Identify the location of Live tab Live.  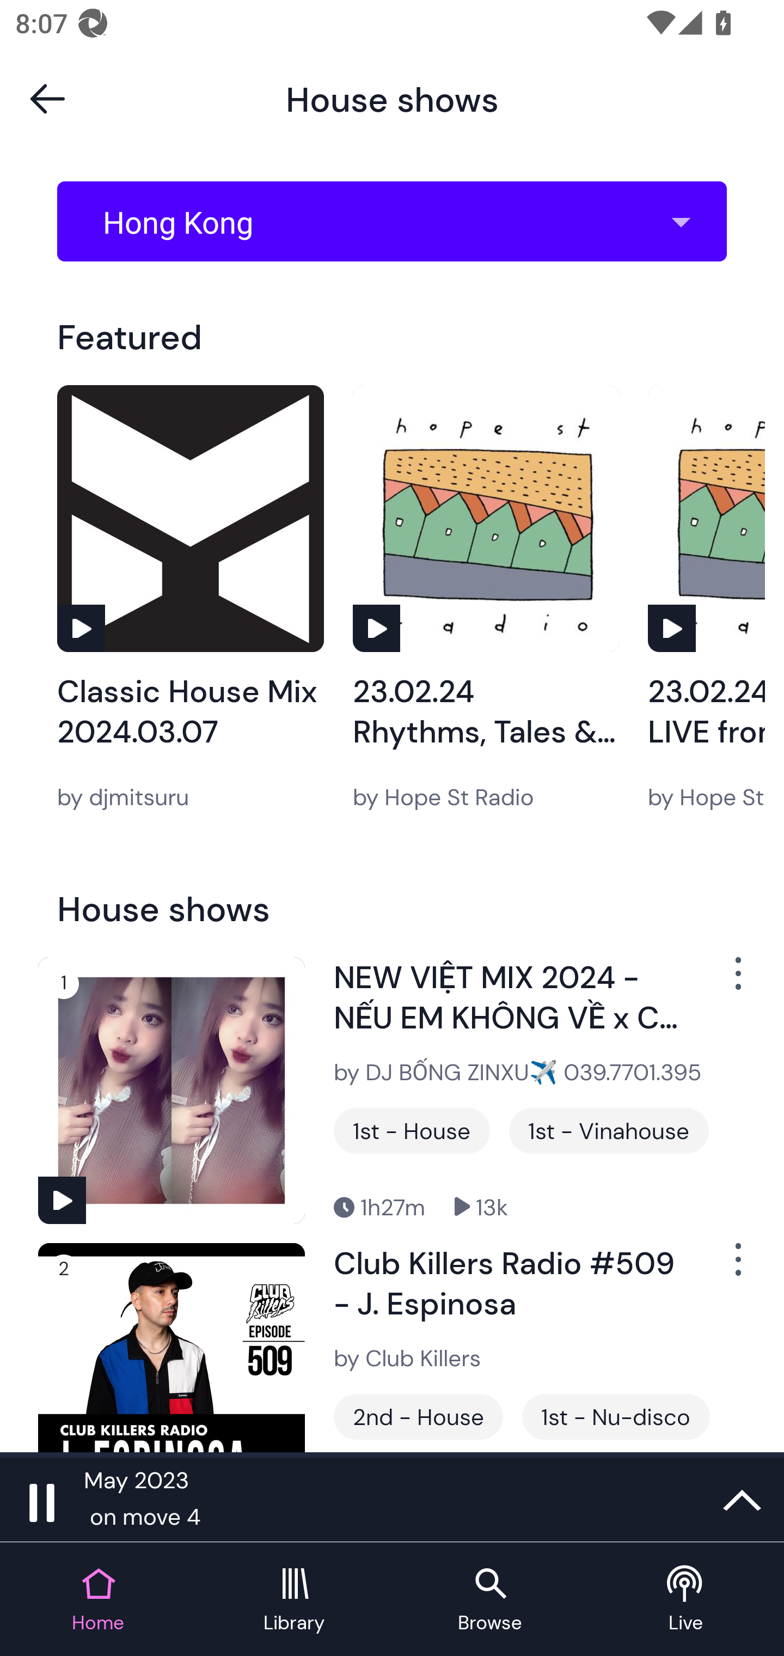
(686, 1600).